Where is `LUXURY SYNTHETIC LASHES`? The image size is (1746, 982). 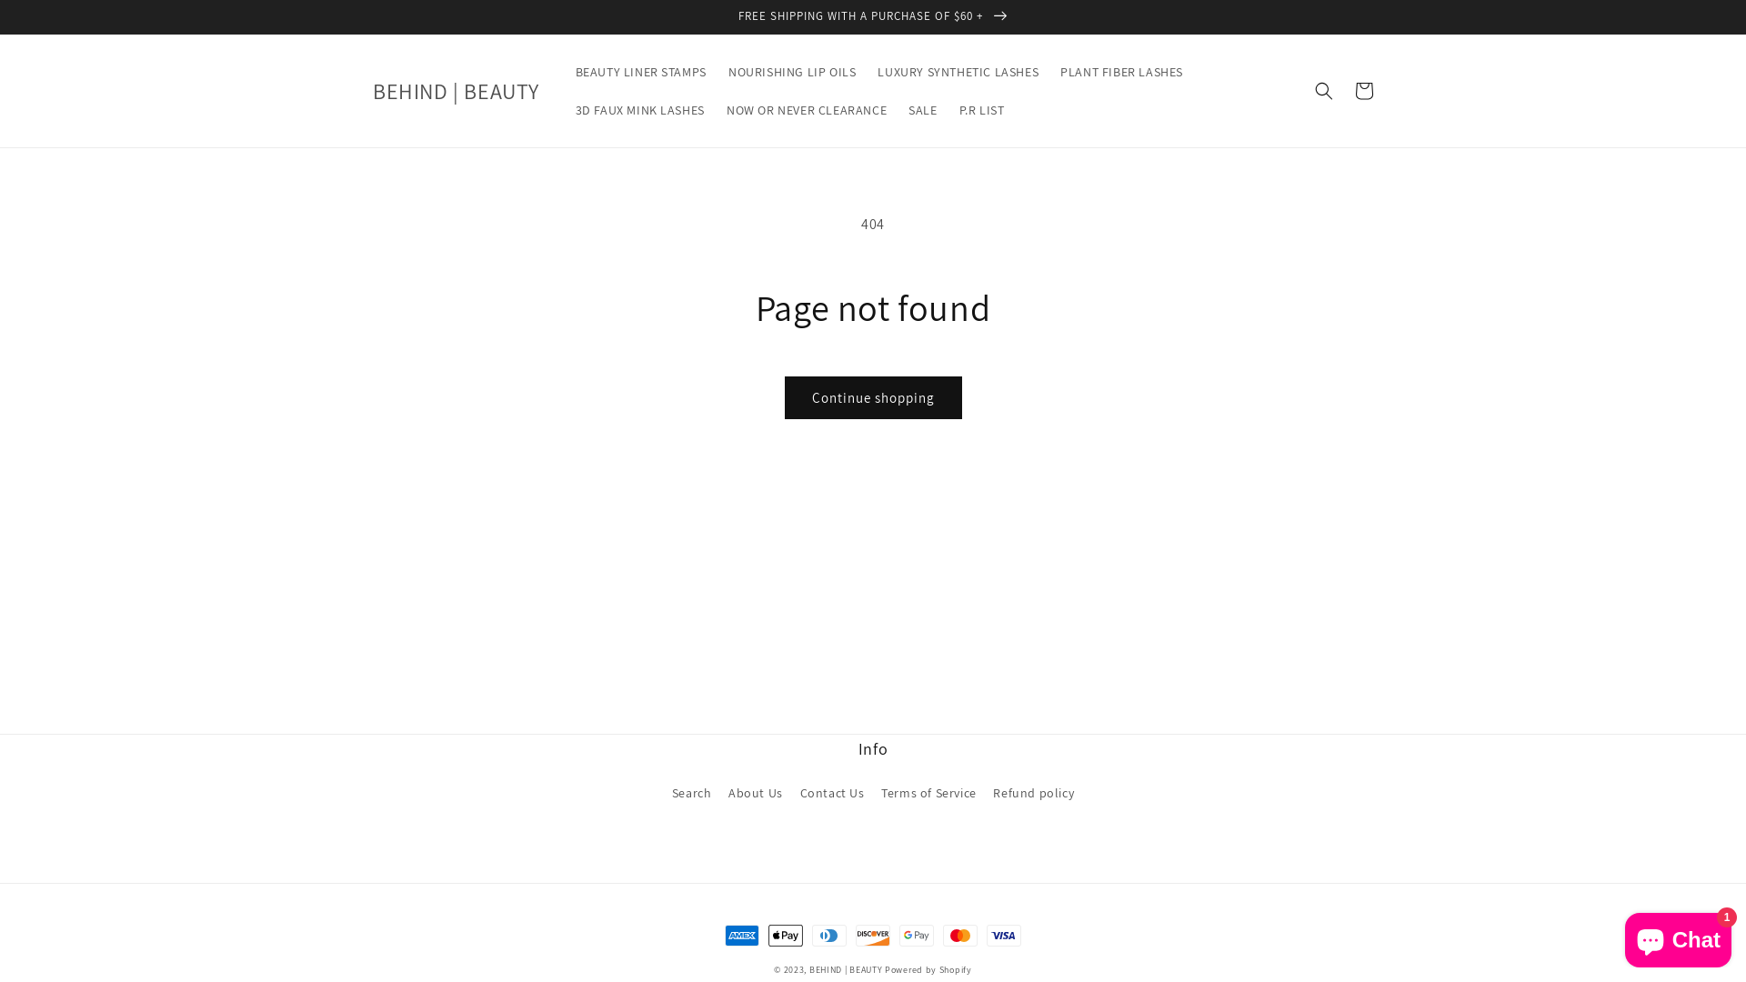 LUXURY SYNTHETIC LASHES is located at coordinates (958, 72).